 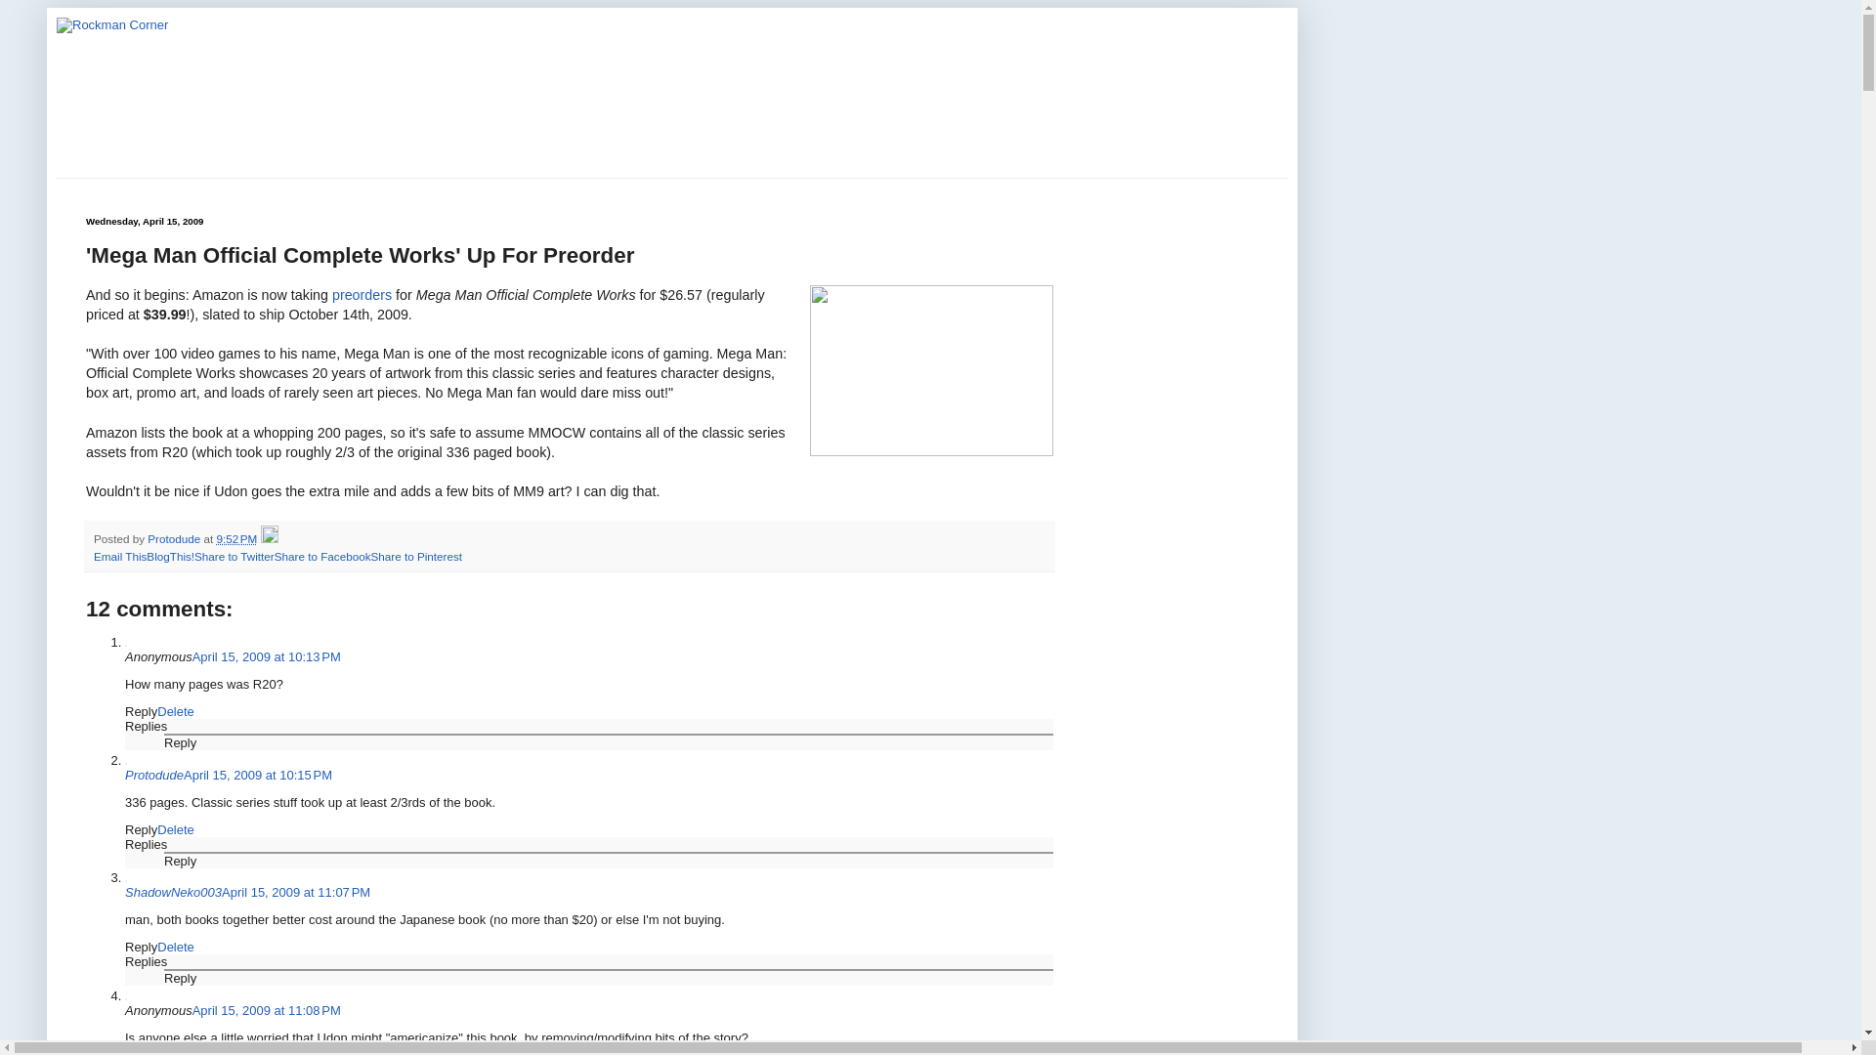 I want to click on ShadowNeko003, so click(x=173, y=893).